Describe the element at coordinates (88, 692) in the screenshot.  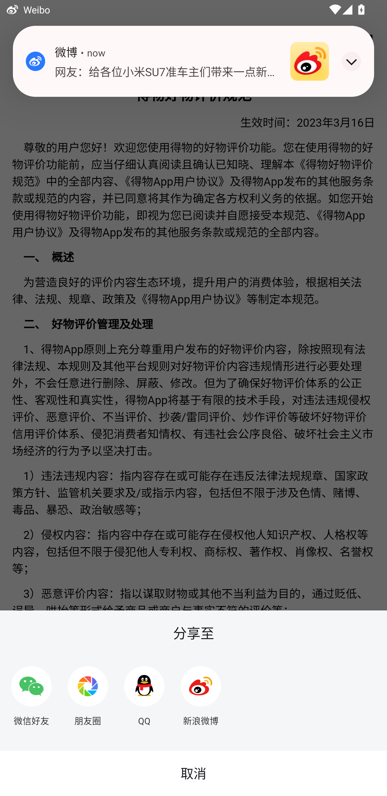
I see `朋友圈` at that location.